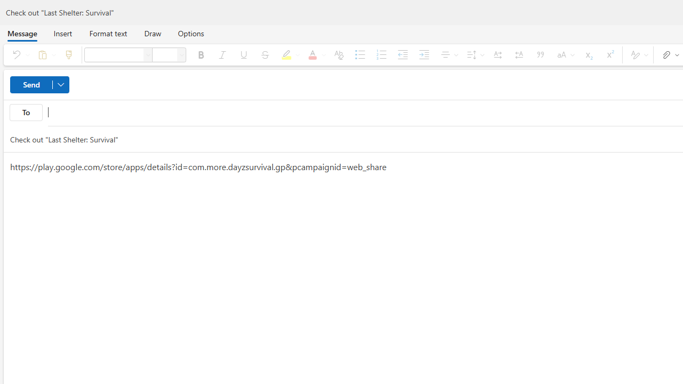 This screenshot has width=683, height=384. Describe the element at coordinates (474, 54) in the screenshot. I see `Spacing` at that location.